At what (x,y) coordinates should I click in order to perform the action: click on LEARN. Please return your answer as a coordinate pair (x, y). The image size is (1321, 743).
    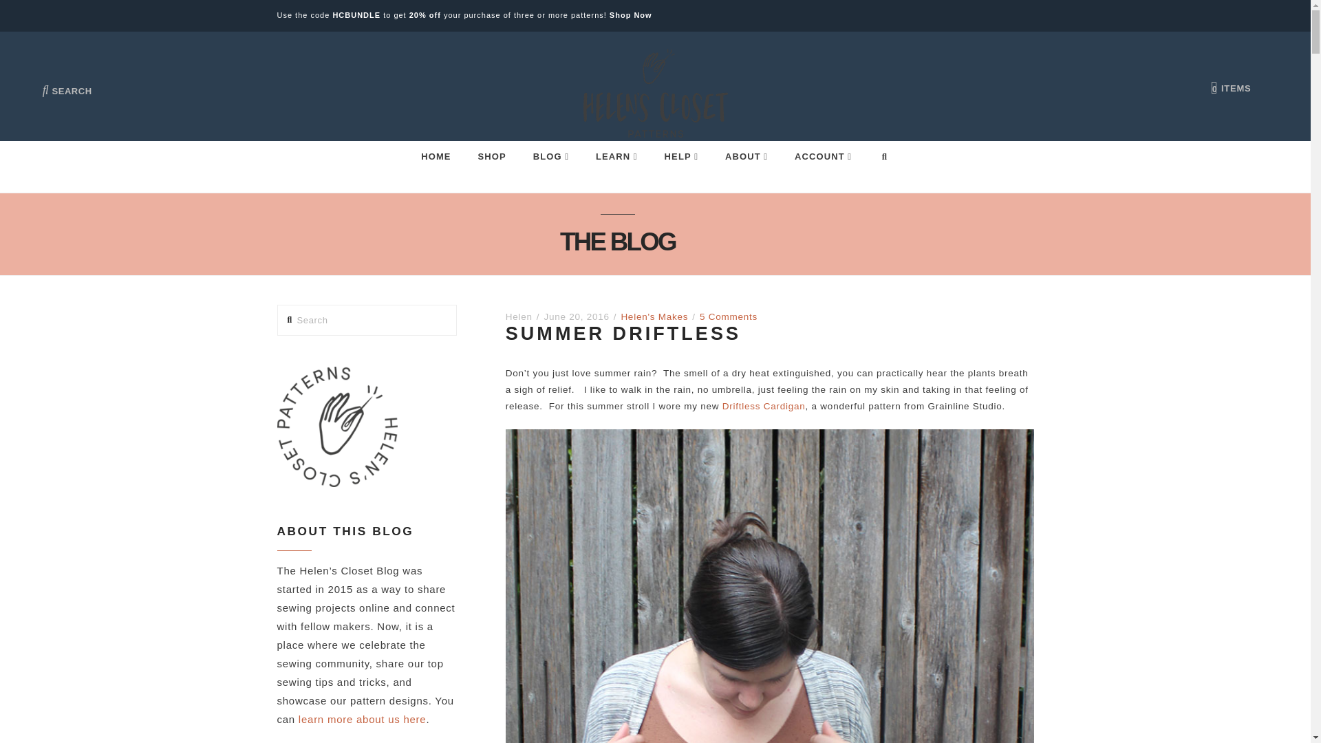
    Looking at the image, I should click on (616, 150).